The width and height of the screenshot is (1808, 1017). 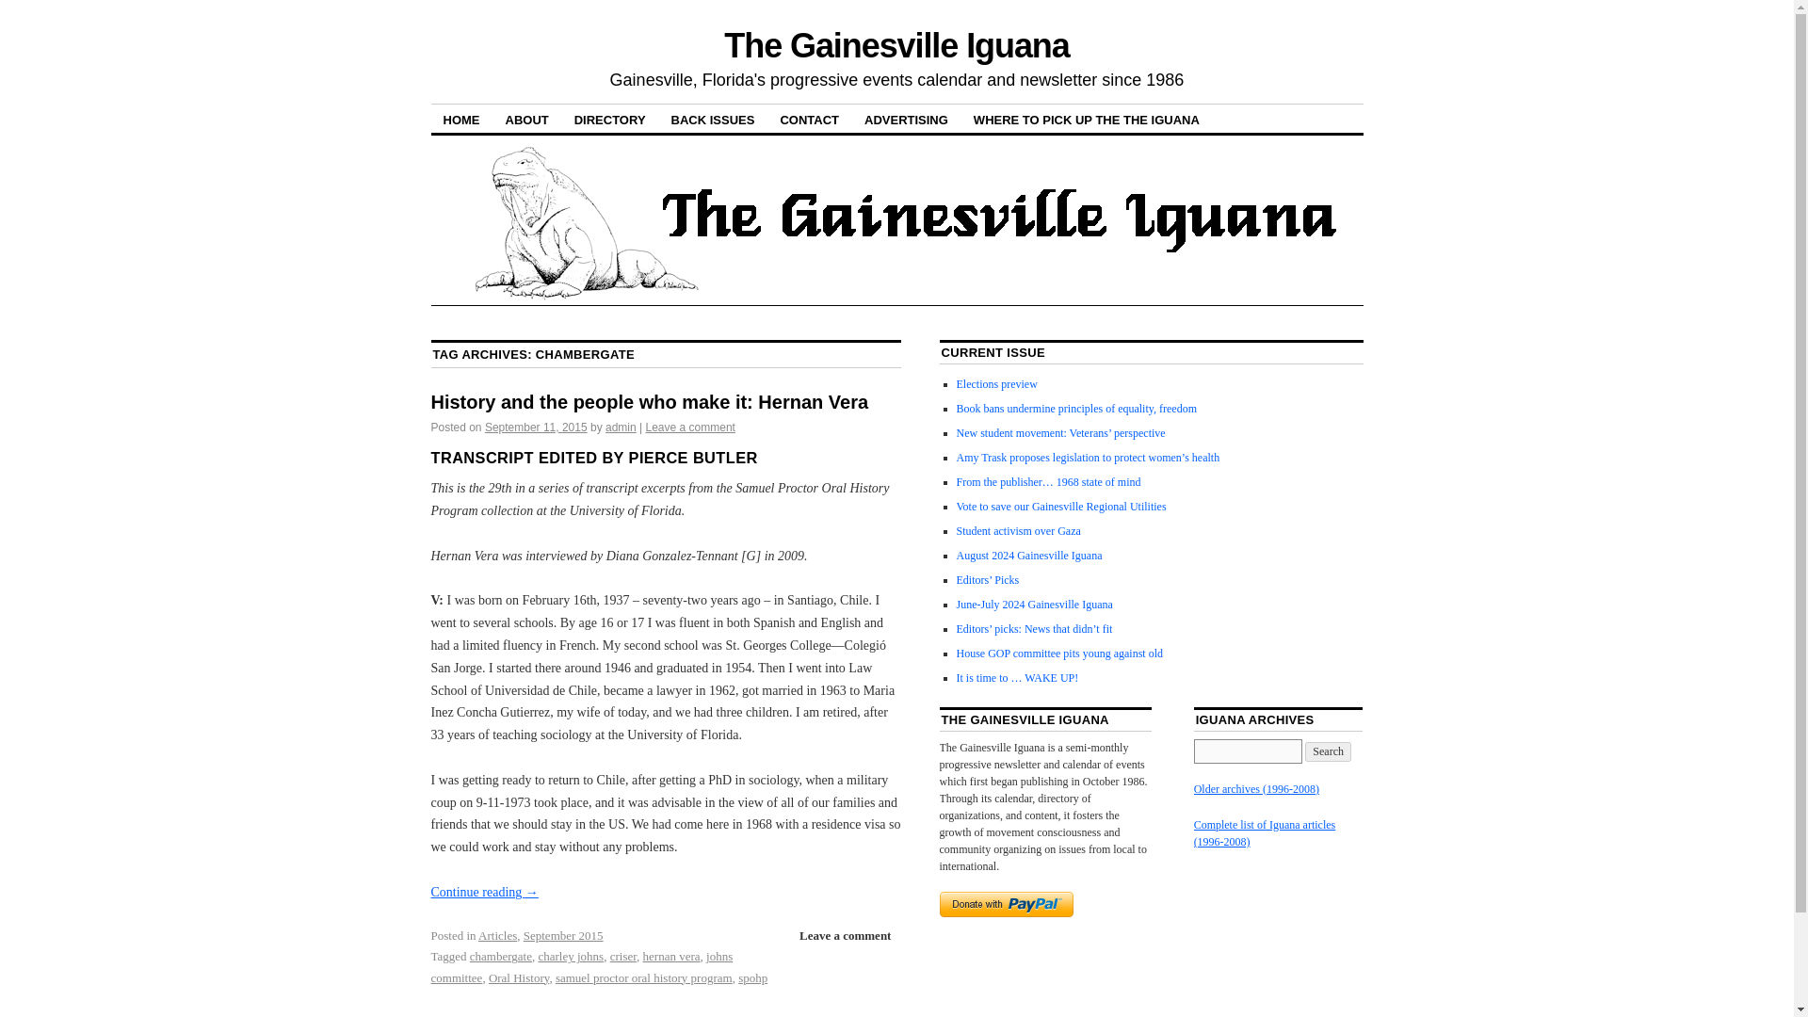 I want to click on Search, so click(x=1328, y=751).